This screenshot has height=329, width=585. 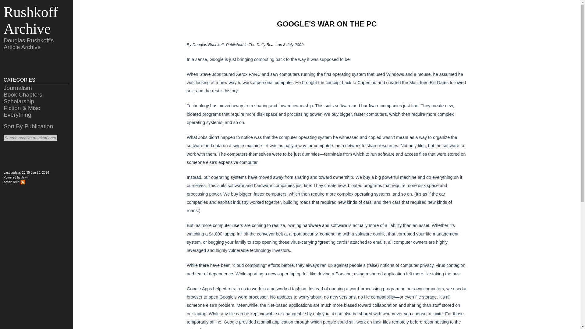 I want to click on Journalism, so click(x=18, y=88).